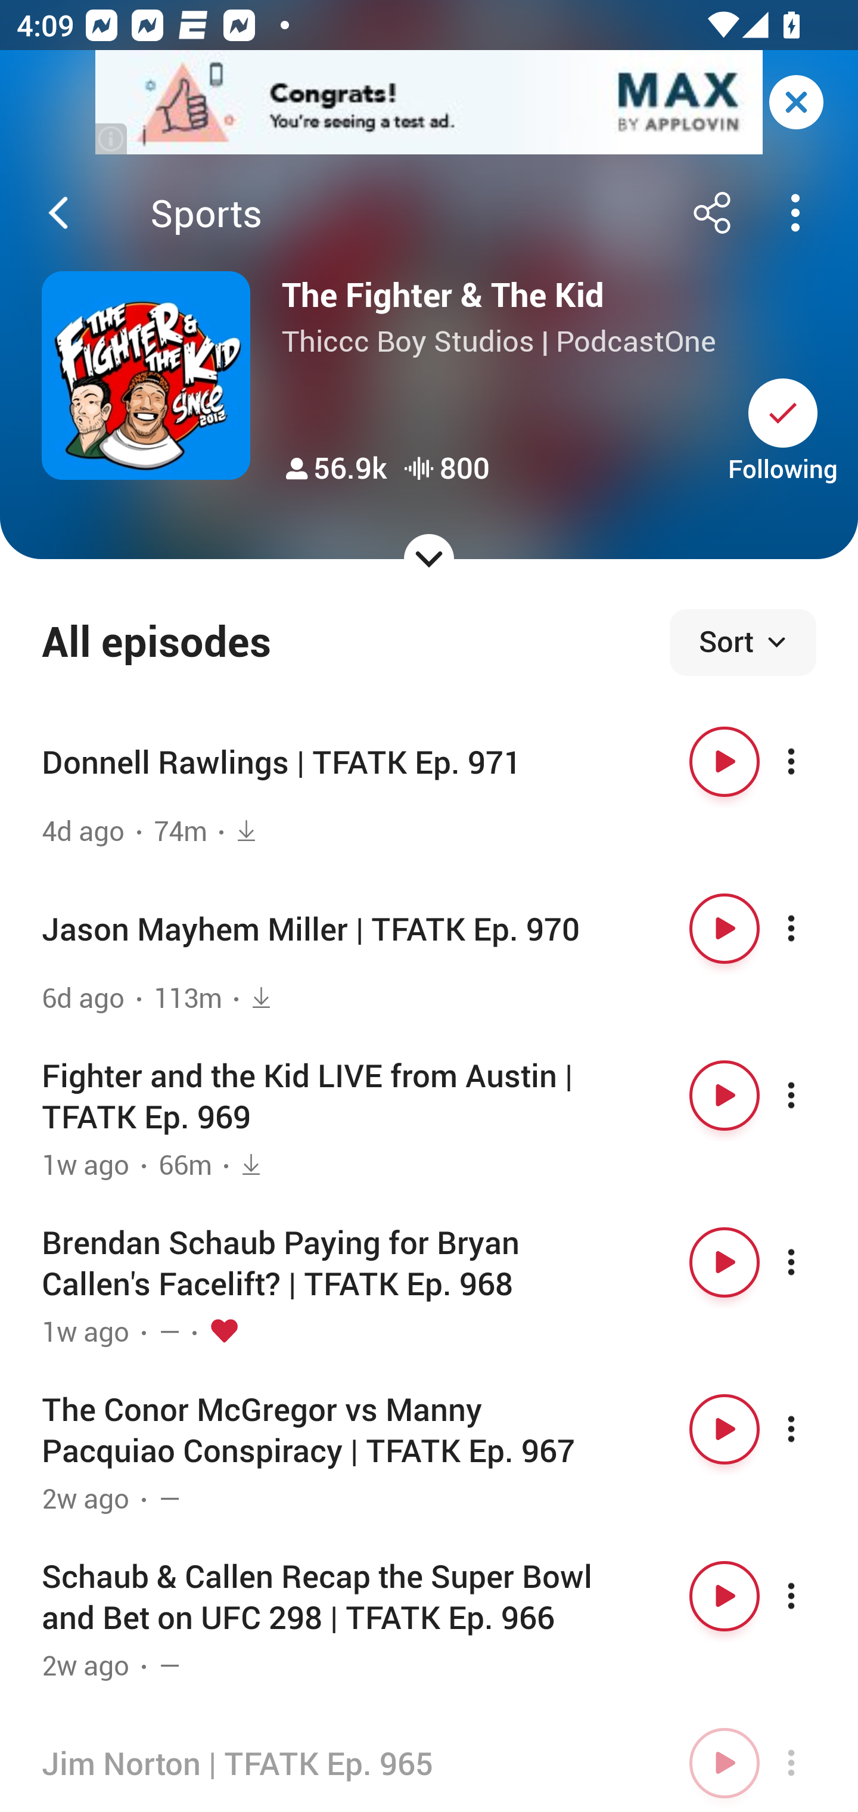  I want to click on More options, so click(812, 1261).